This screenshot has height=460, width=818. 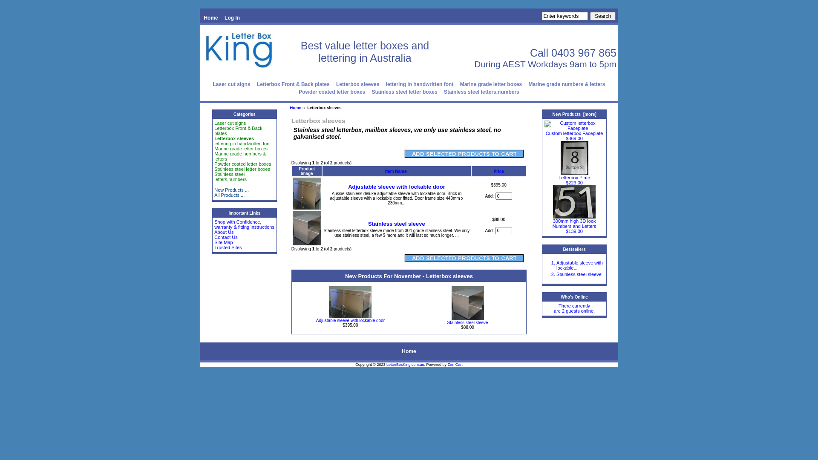 What do you see at coordinates (232, 18) in the screenshot?
I see `Log In` at bounding box center [232, 18].